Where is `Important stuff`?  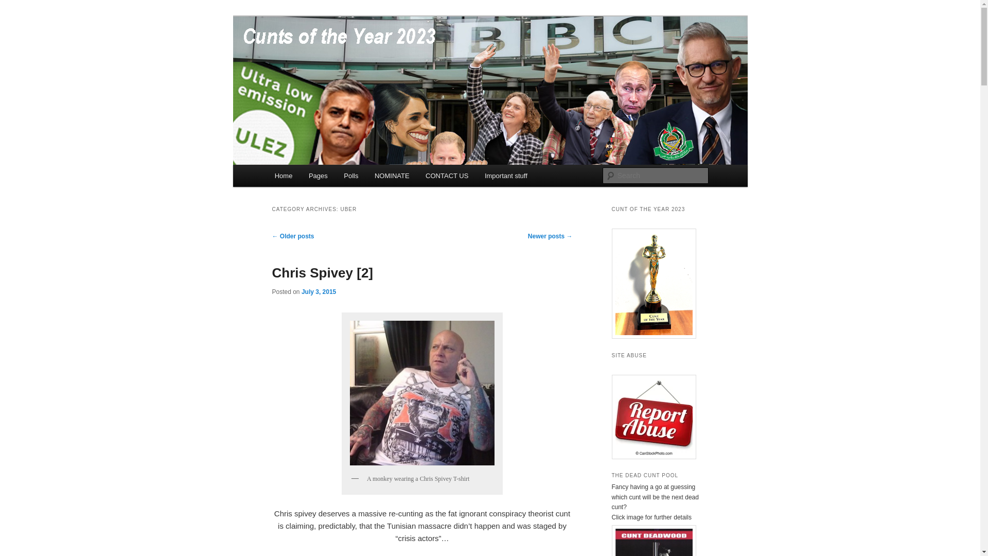 Important stuff is located at coordinates (505, 175).